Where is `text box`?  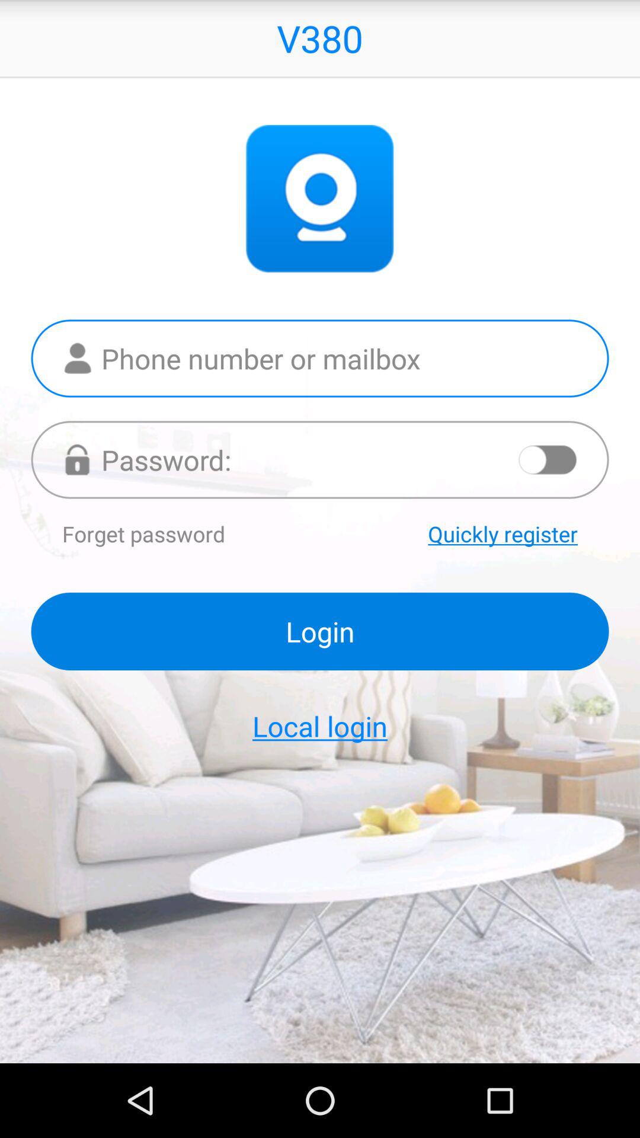 text box is located at coordinates (320, 358).